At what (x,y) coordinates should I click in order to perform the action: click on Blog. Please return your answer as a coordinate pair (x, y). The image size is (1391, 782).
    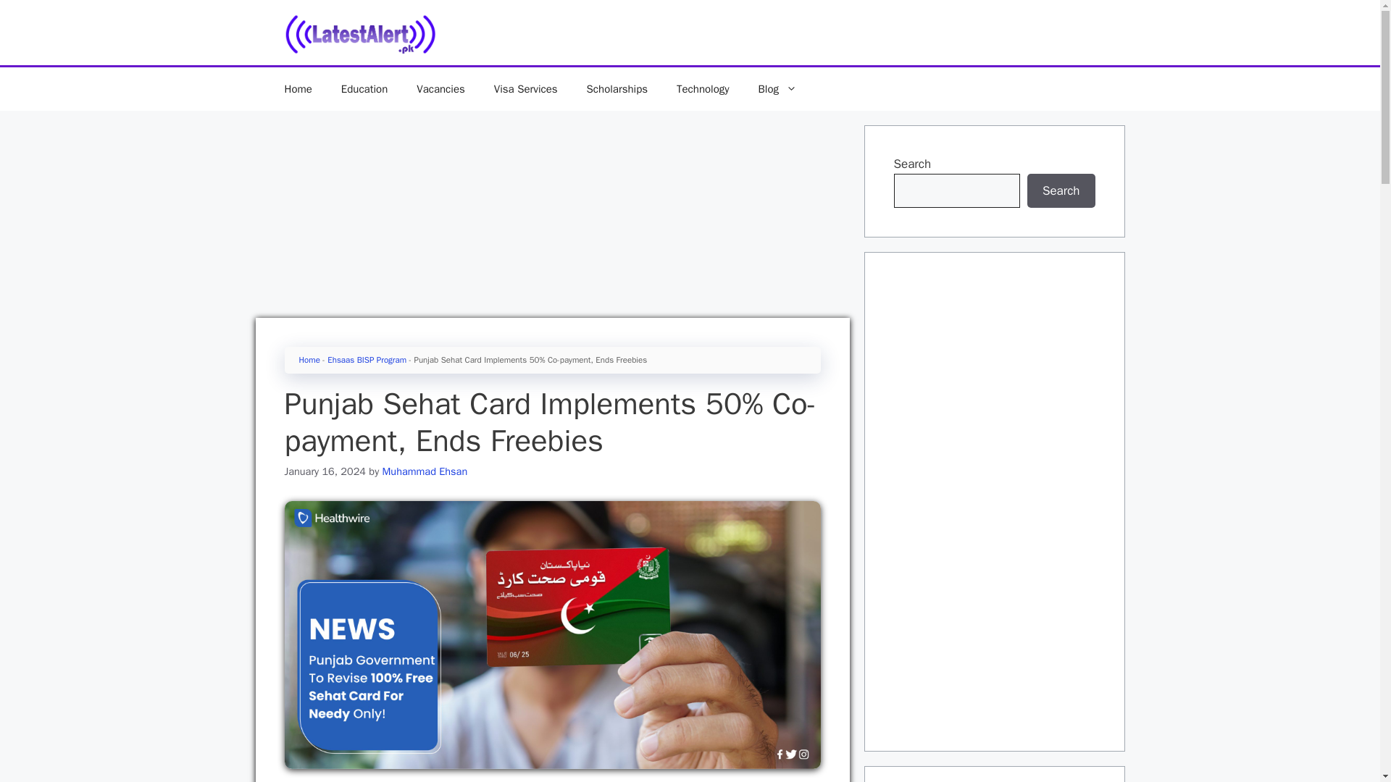
    Looking at the image, I should click on (777, 88).